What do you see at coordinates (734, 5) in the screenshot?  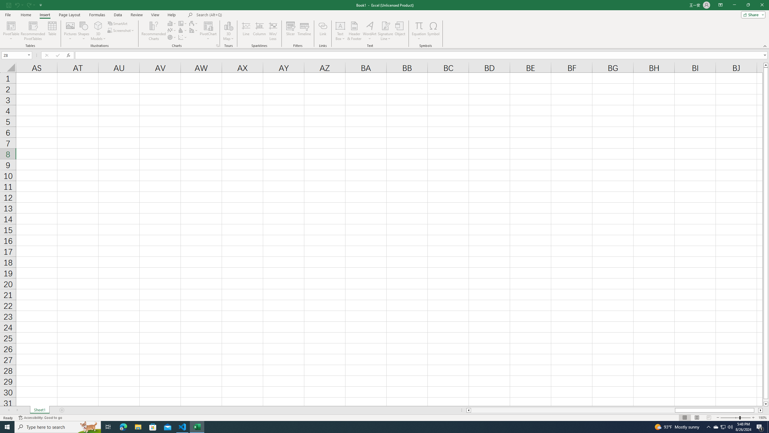 I see `Minimize` at bounding box center [734, 5].